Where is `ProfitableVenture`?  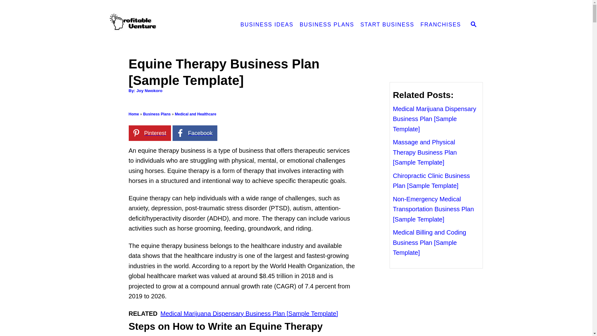 ProfitableVenture is located at coordinates (164, 25).